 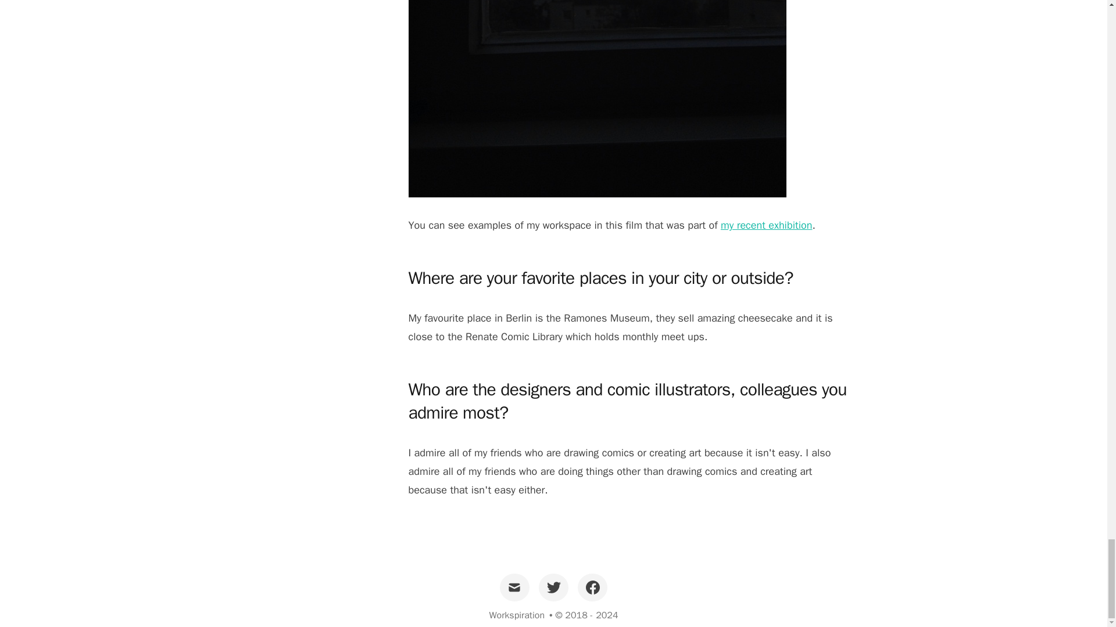 What do you see at coordinates (766, 225) in the screenshot?
I see `my recent exhibition` at bounding box center [766, 225].